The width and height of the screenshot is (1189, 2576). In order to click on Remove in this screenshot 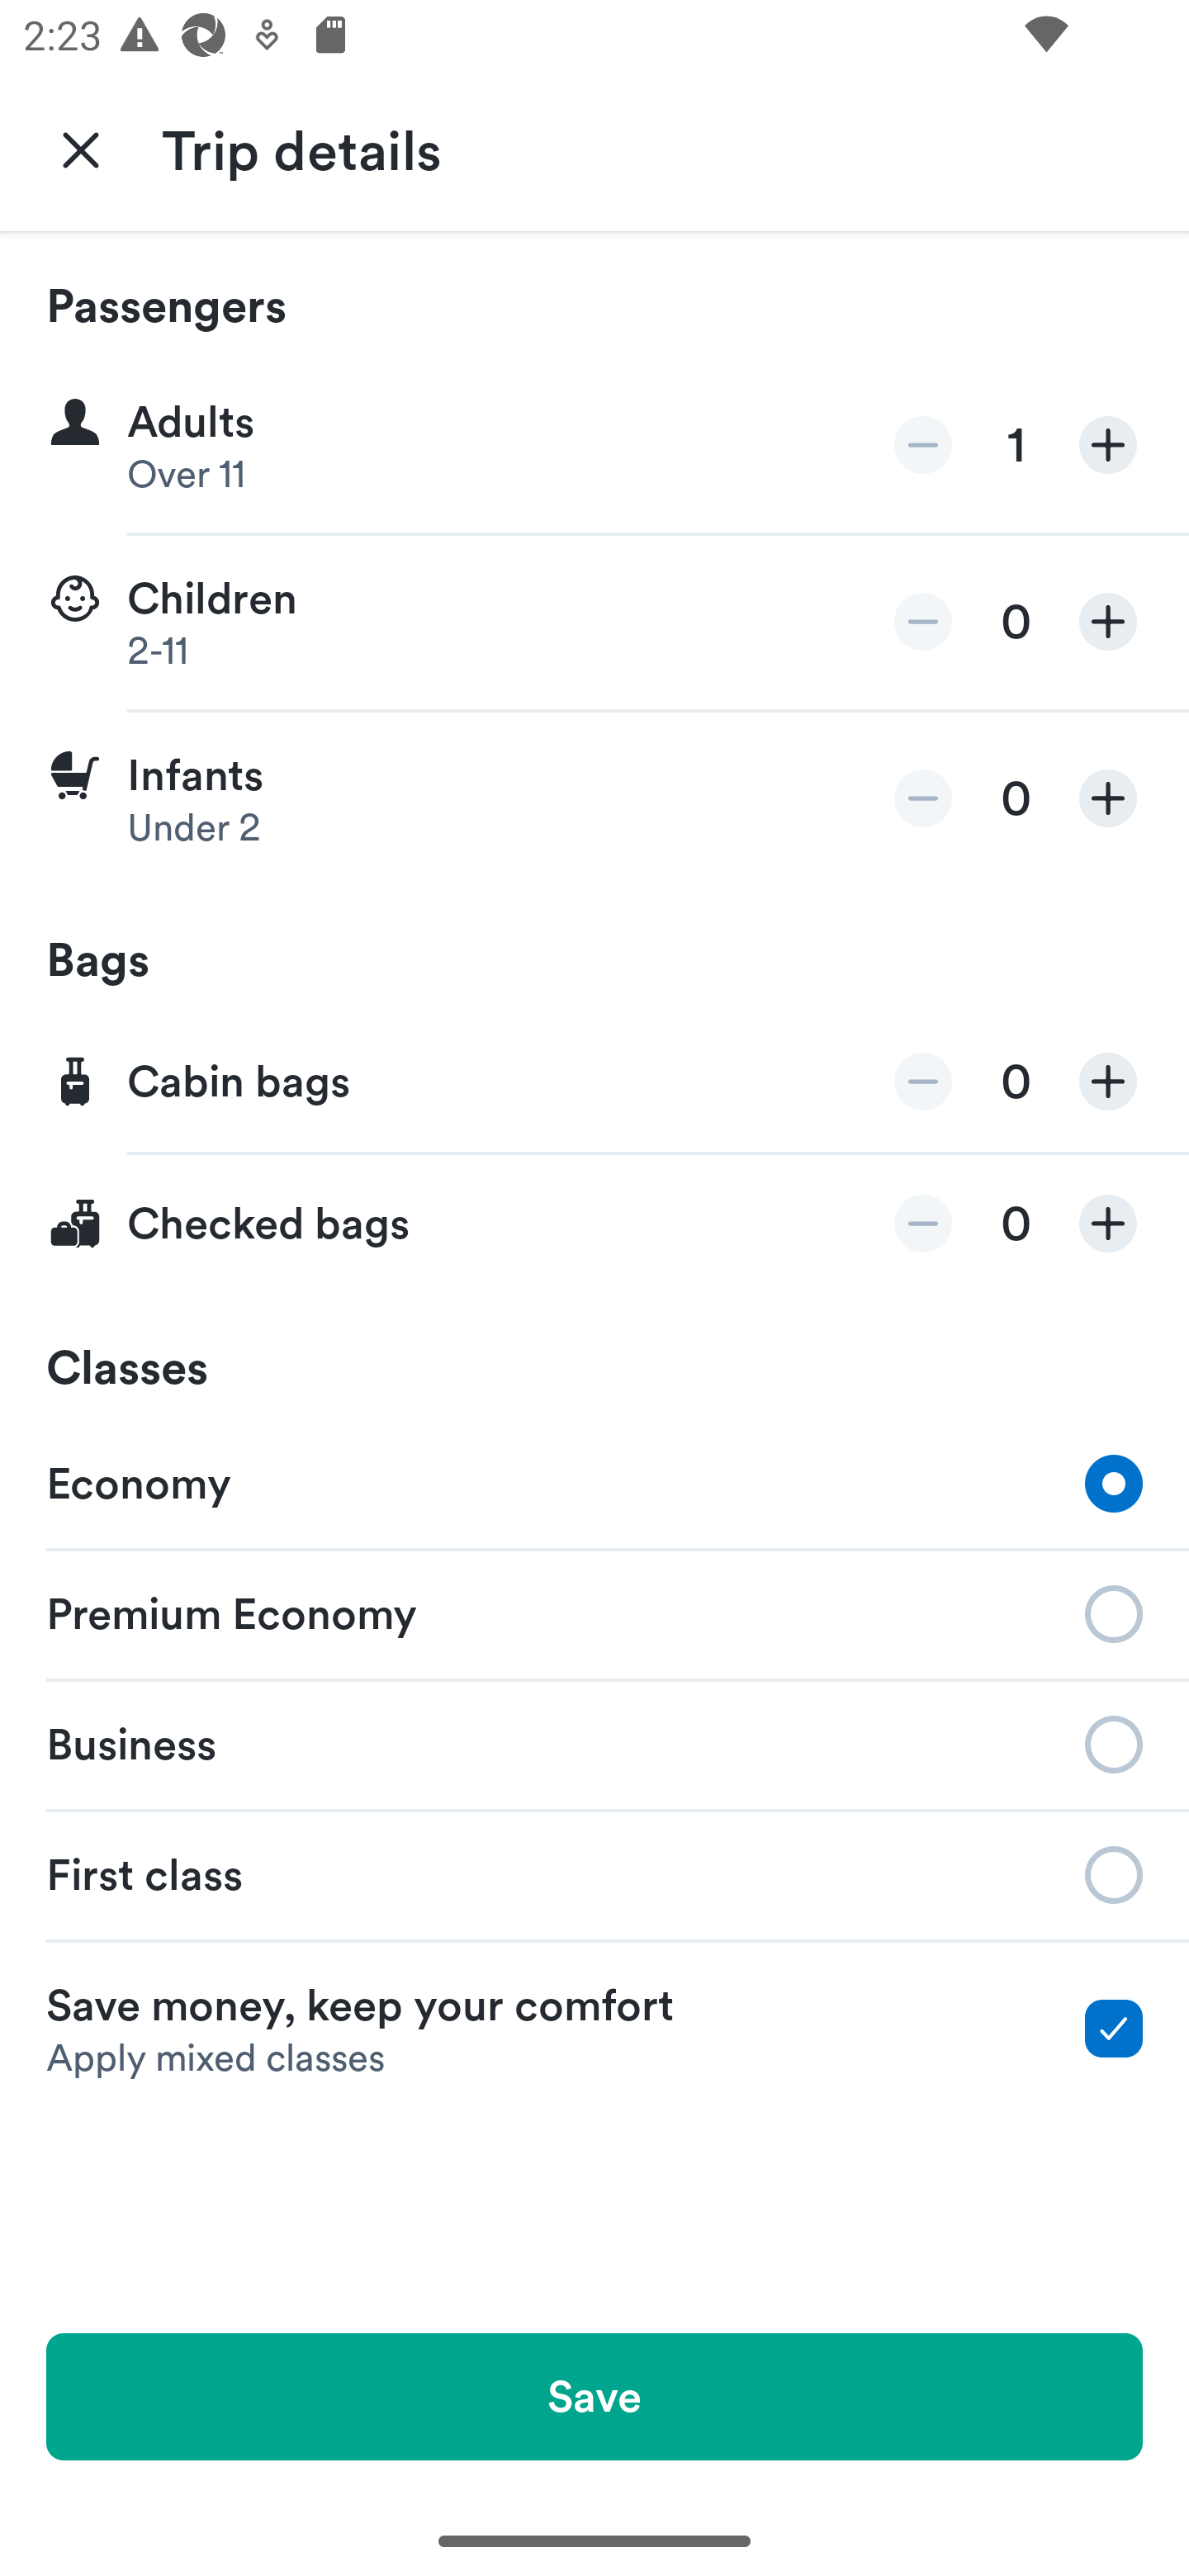, I will do `click(923, 1082)`.